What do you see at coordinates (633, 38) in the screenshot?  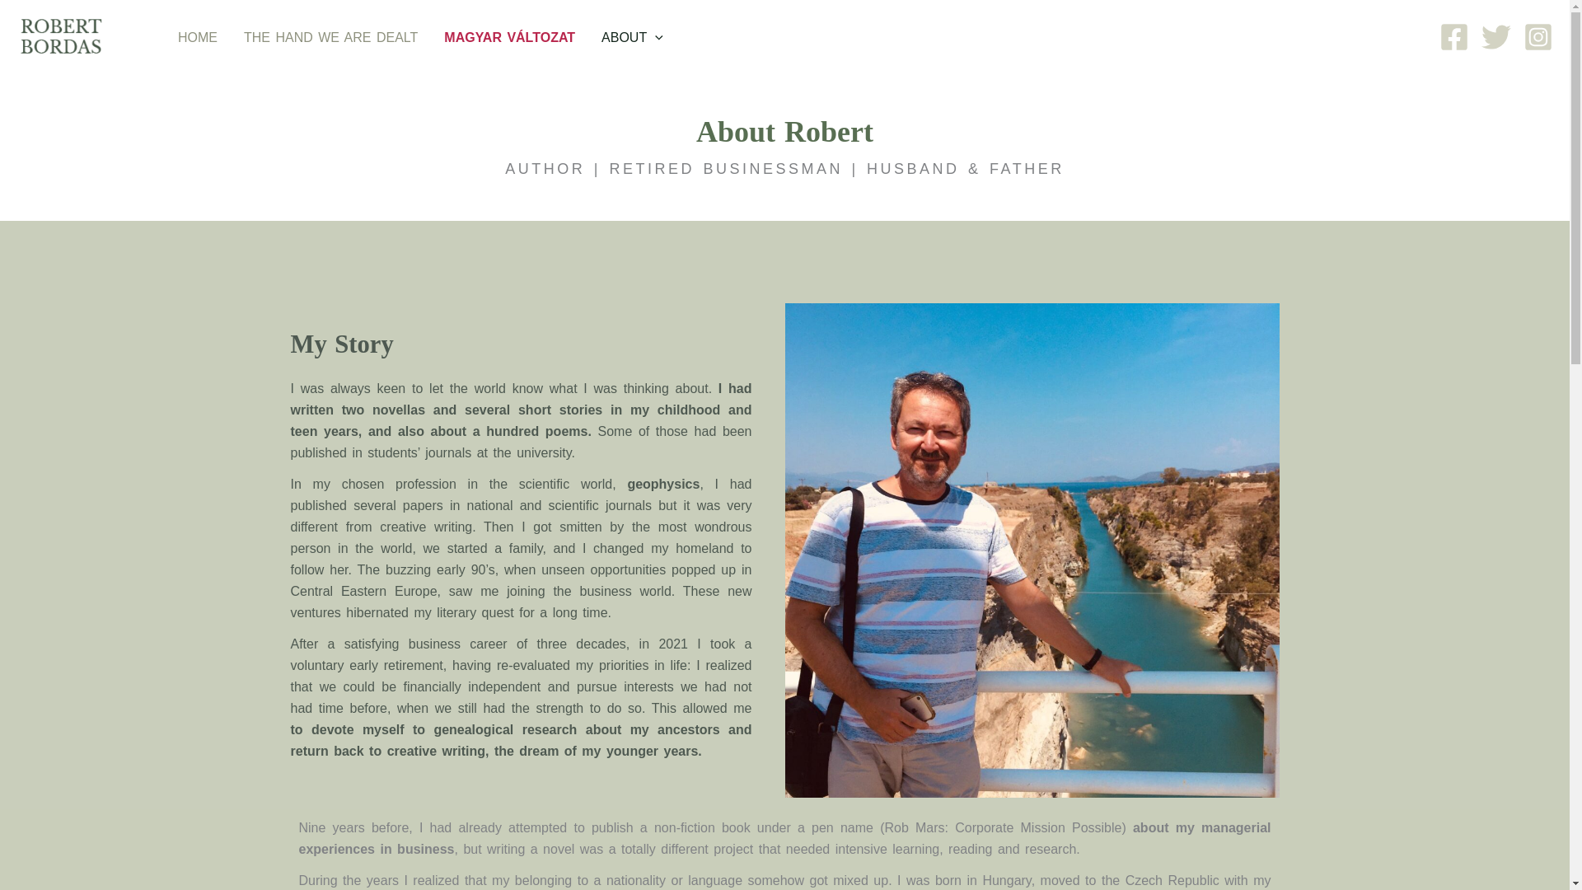 I see `ABOUT` at bounding box center [633, 38].